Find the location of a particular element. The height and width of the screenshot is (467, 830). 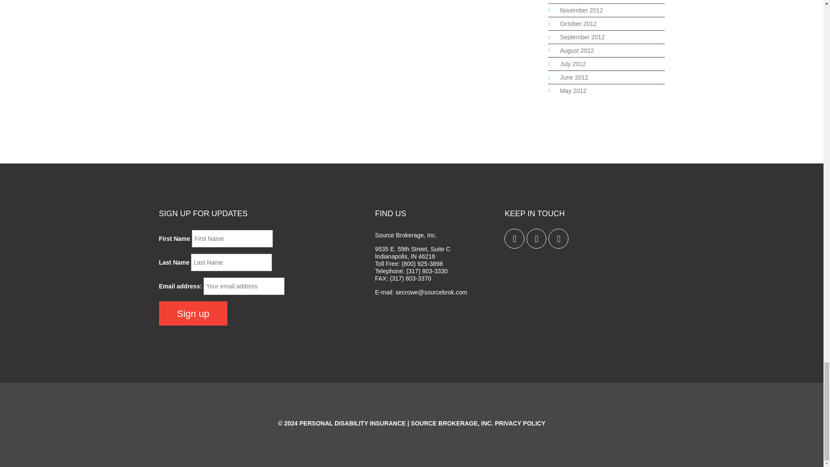

Sign up is located at coordinates (193, 313).